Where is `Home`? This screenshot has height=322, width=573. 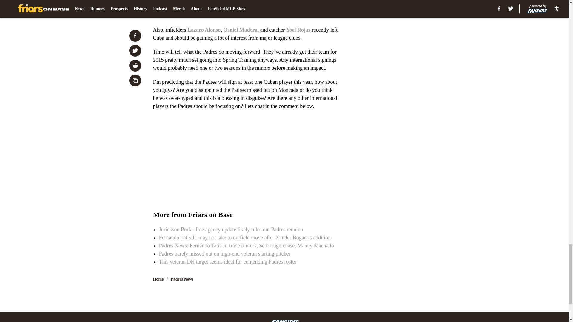 Home is located at coordinates (158, 279).